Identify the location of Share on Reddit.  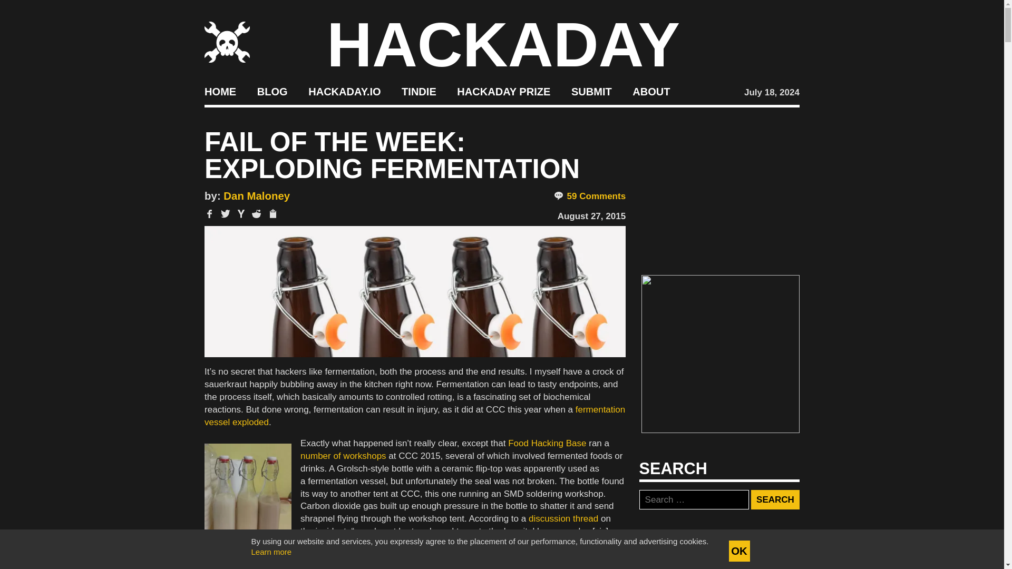
(256, 213).